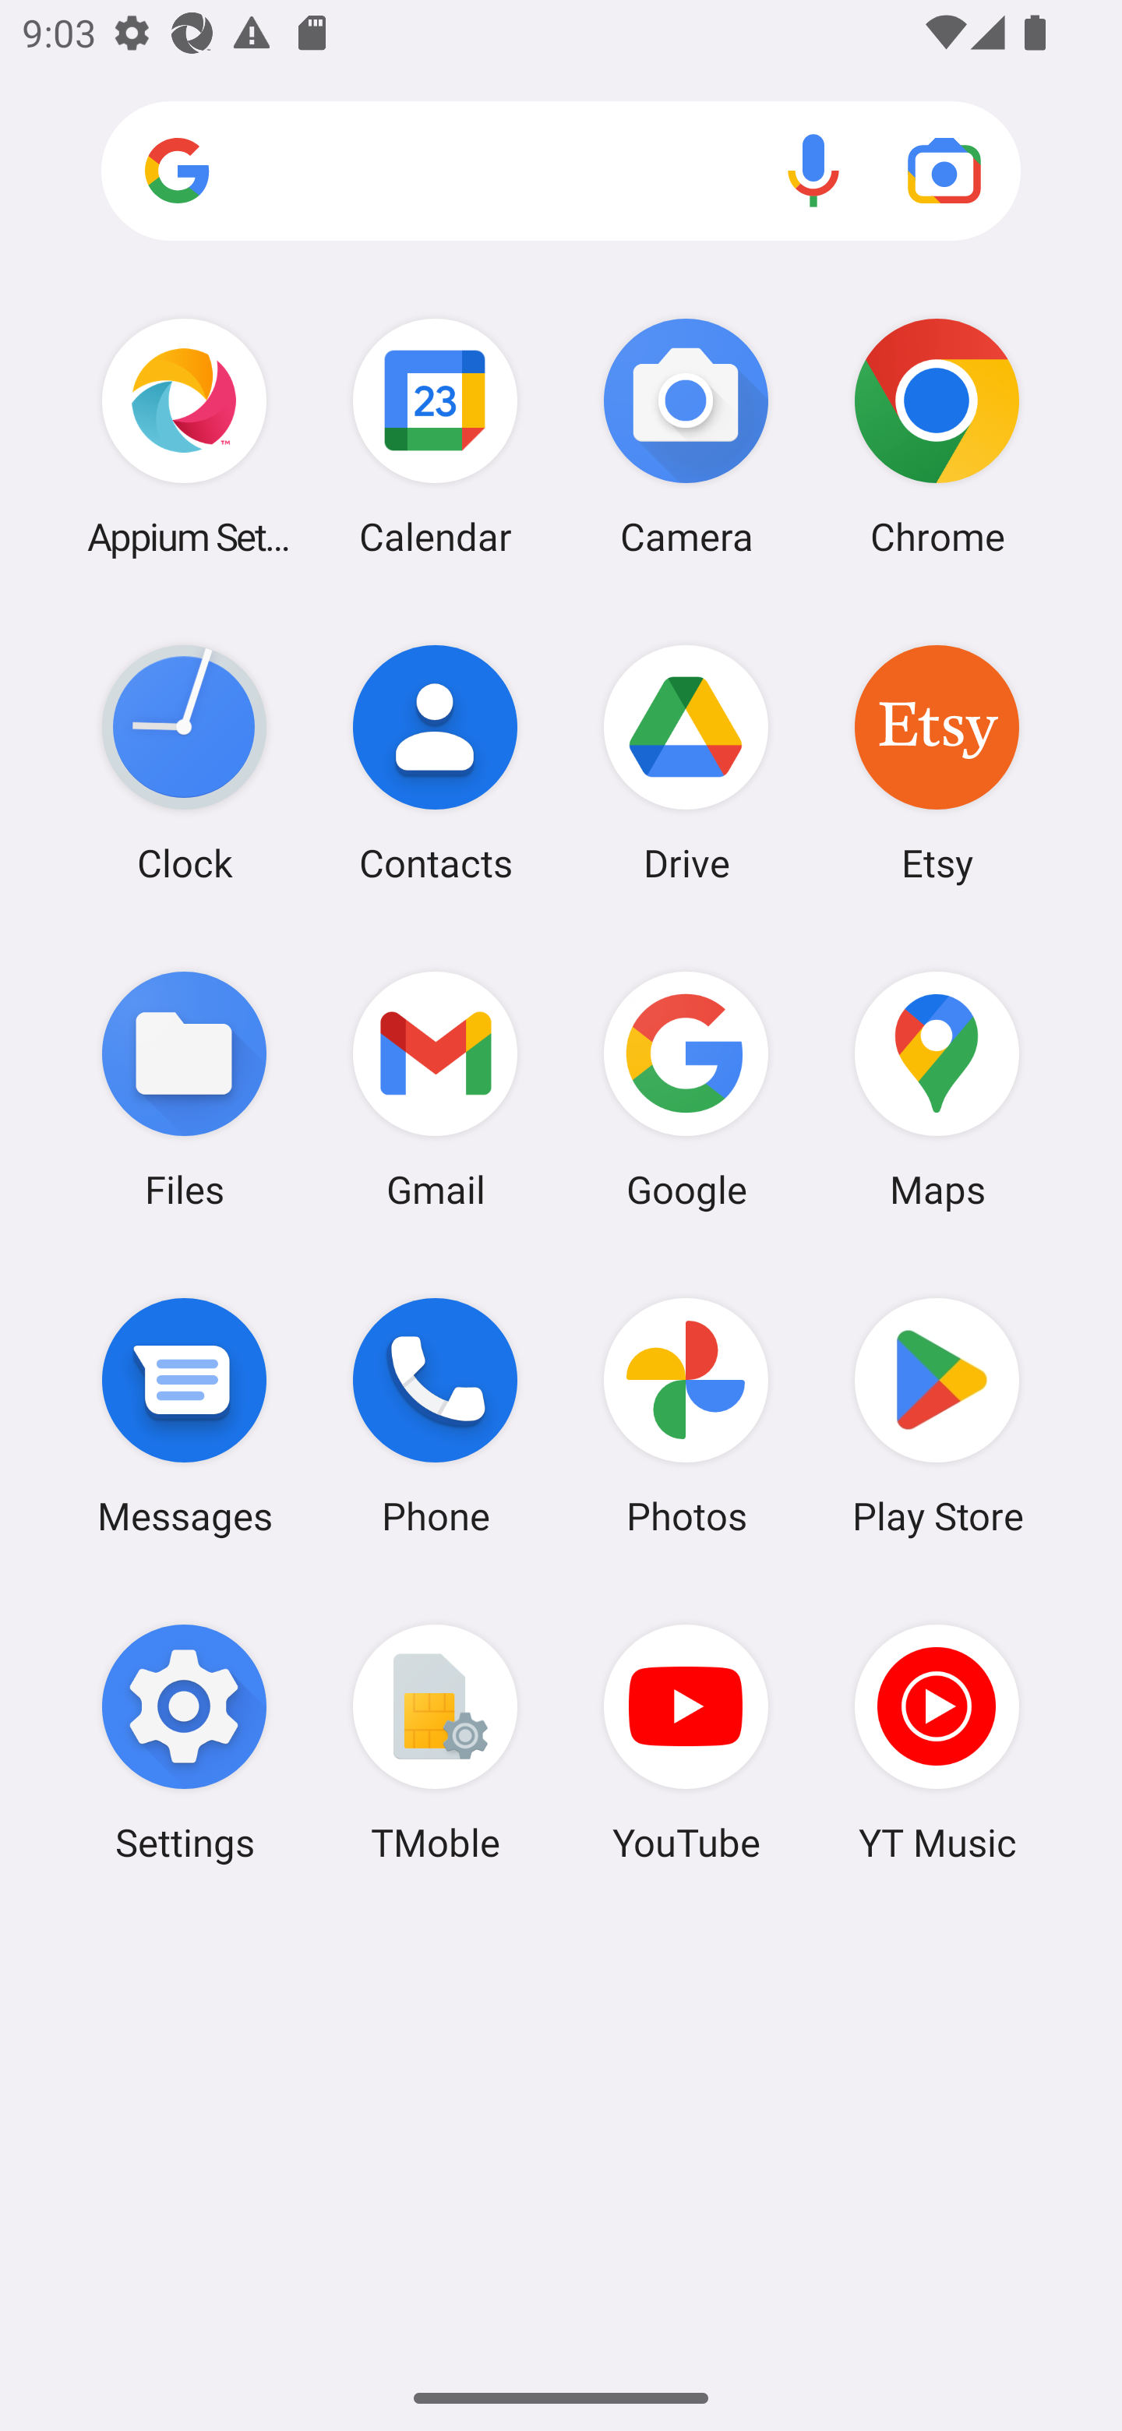  What do you see at coordinates (813, 170) in the screenshot?
I see `Voice search` at bounding box center [813, 170].